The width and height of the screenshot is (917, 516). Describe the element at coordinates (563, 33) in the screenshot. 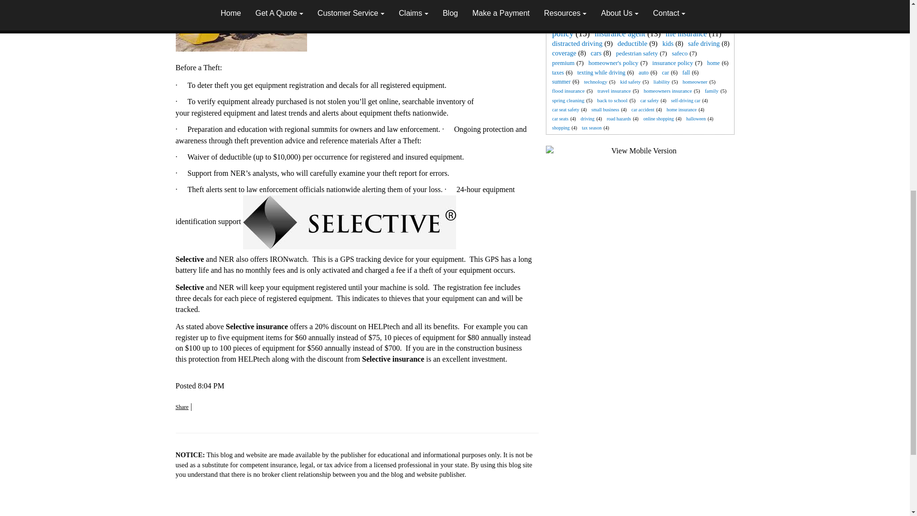

I see `policy` at that location.